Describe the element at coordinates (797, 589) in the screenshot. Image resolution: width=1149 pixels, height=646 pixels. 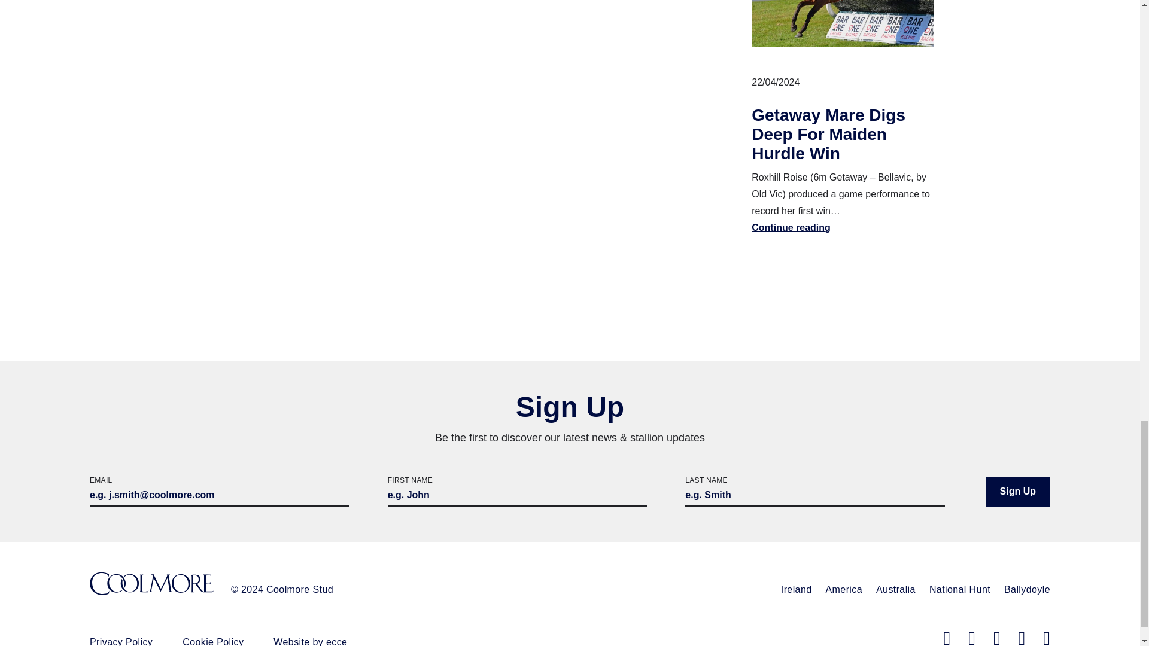
I see `Ireland` at that location.